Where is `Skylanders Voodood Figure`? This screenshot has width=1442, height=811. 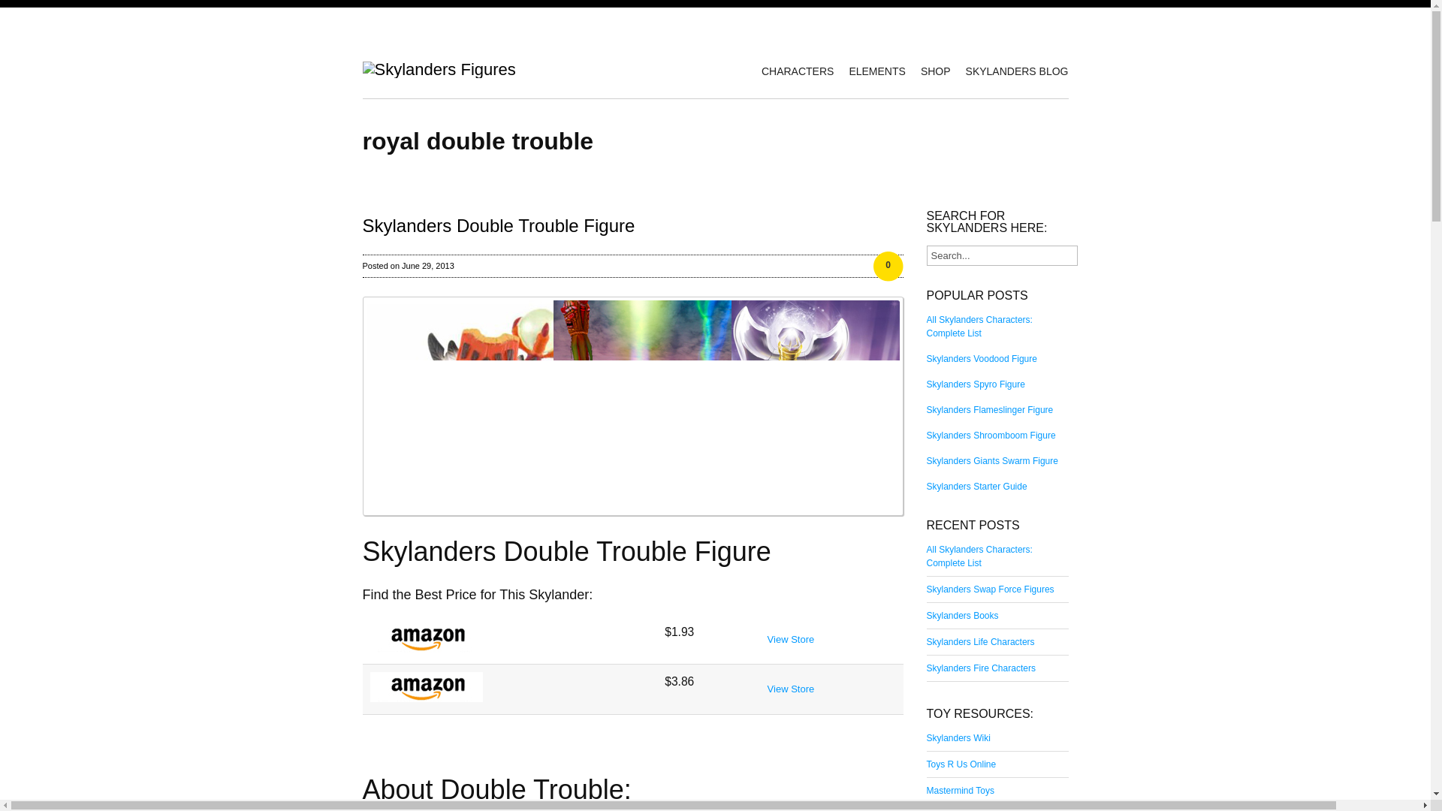 Skylanders Voodood Figure is located at coordinates (982, 357).